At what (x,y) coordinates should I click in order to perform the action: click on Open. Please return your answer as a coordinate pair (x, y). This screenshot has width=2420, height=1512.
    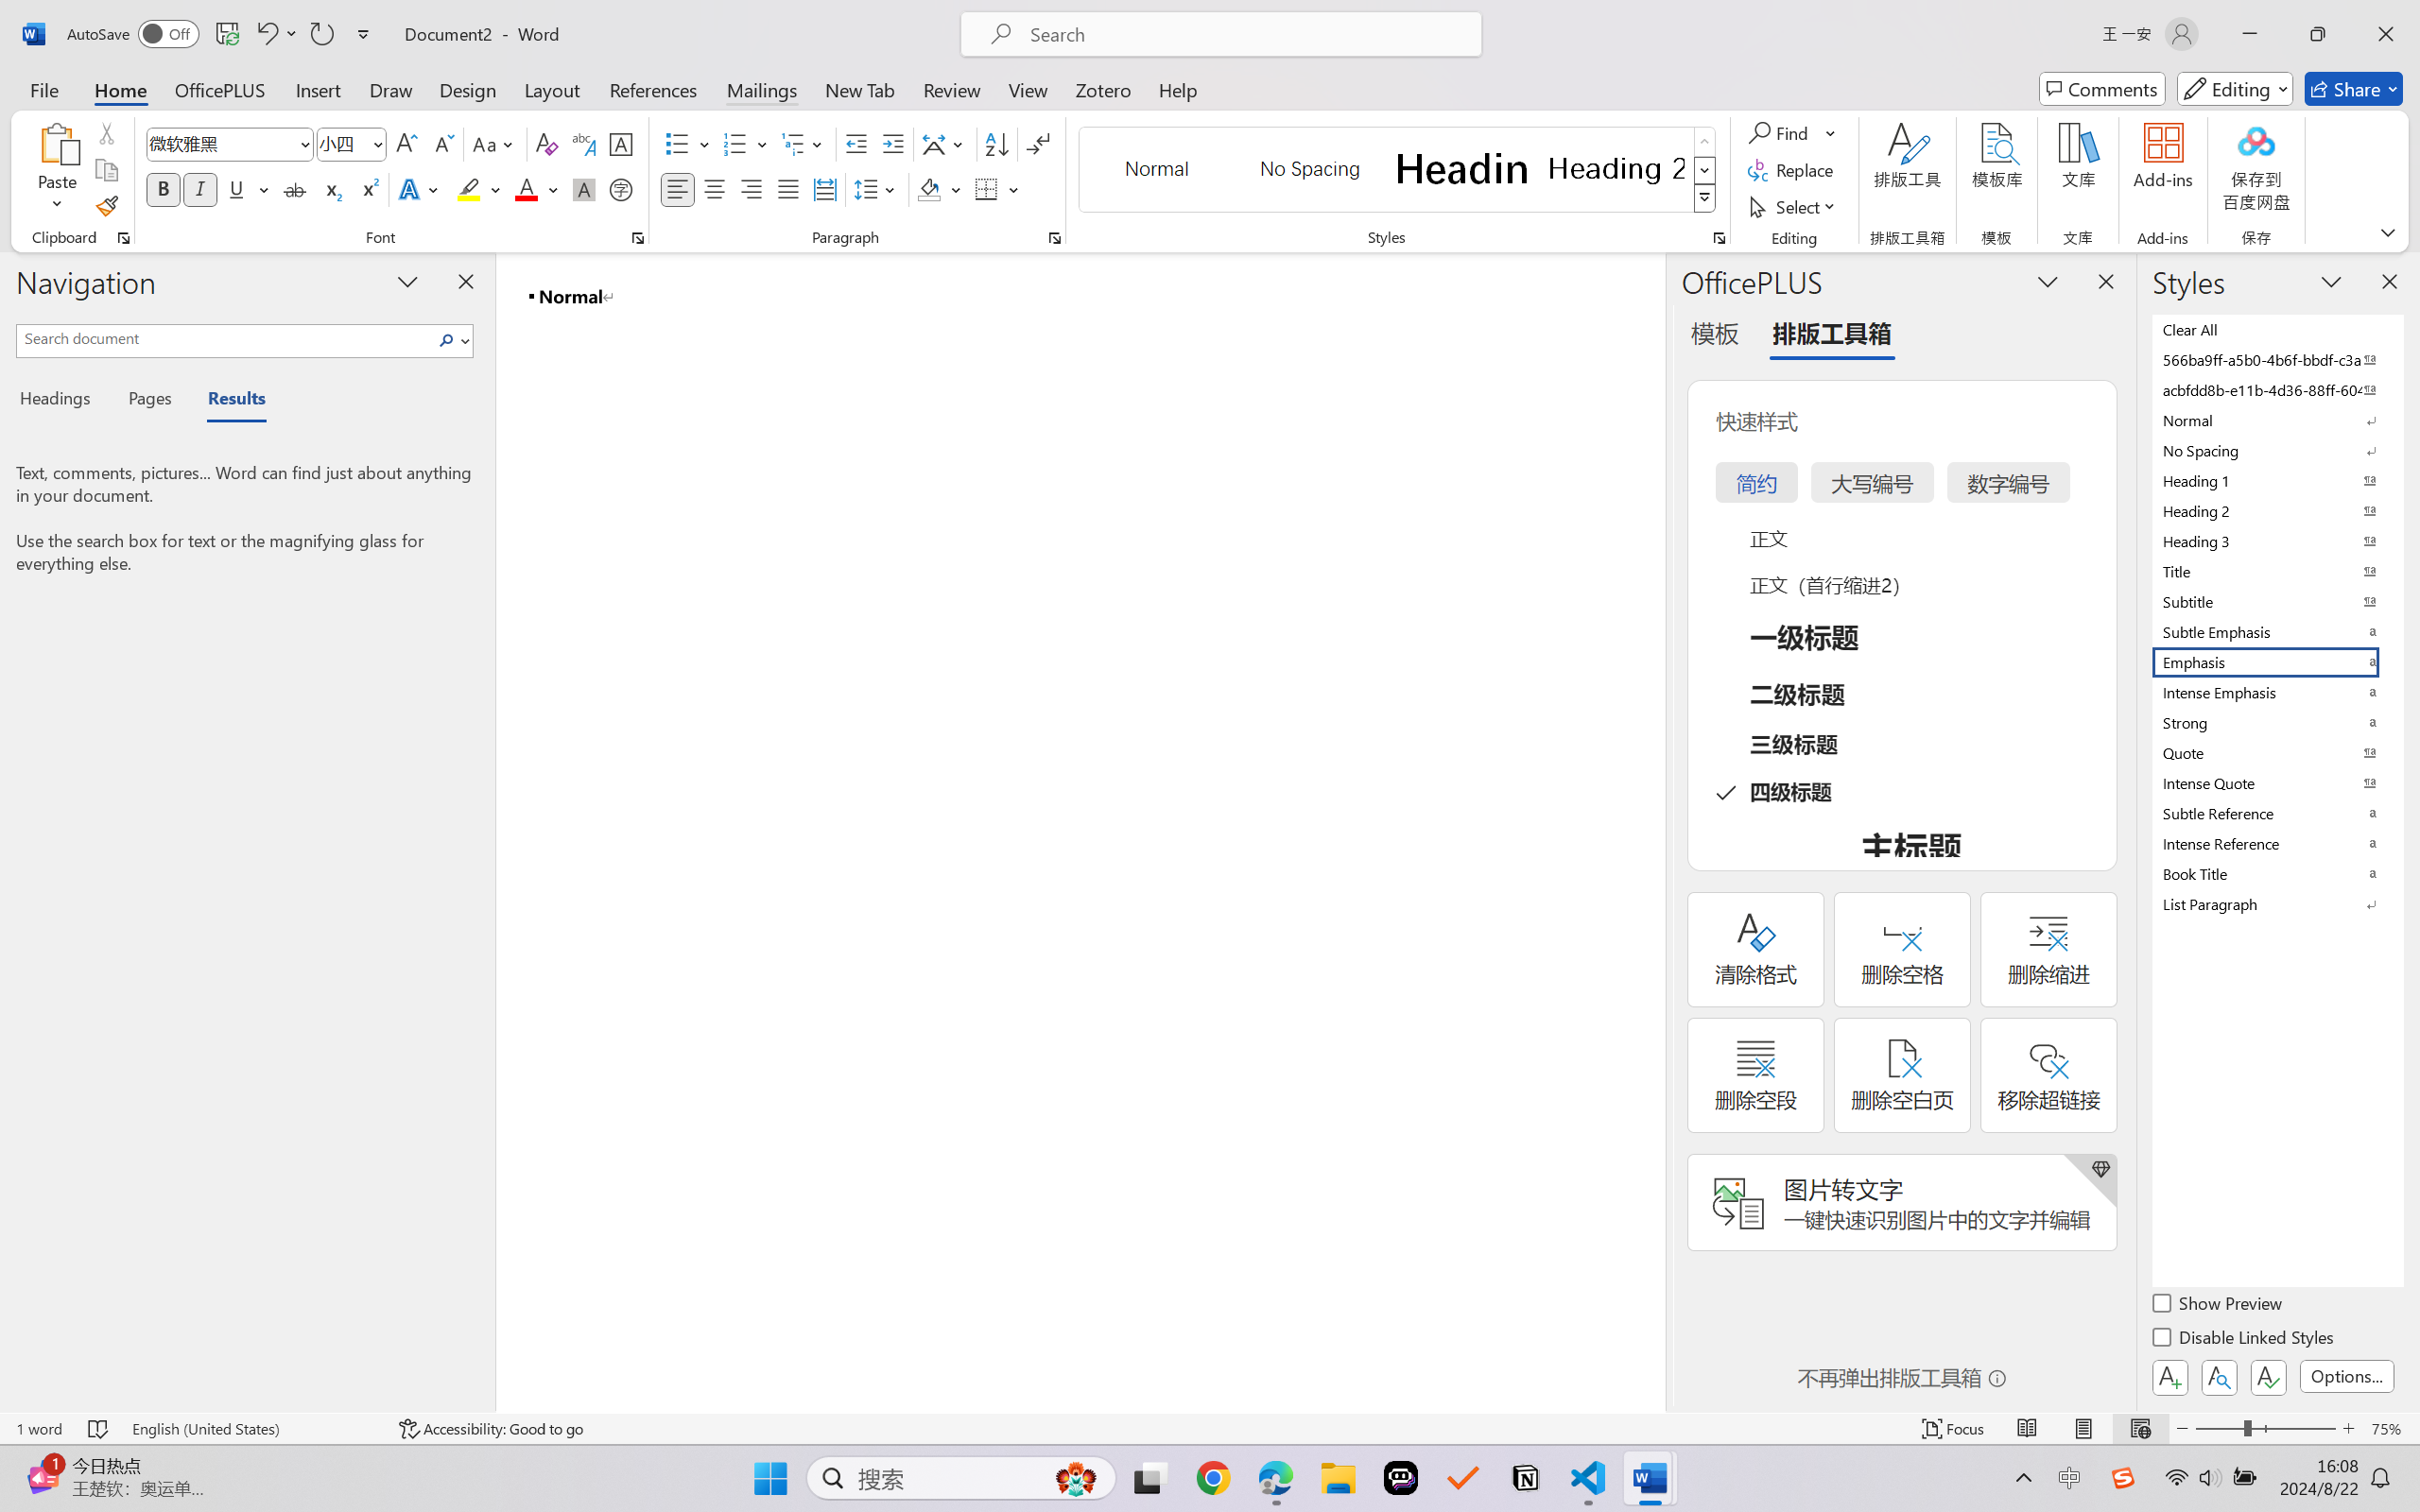
    Looking at the image, I should click on (376, 144).